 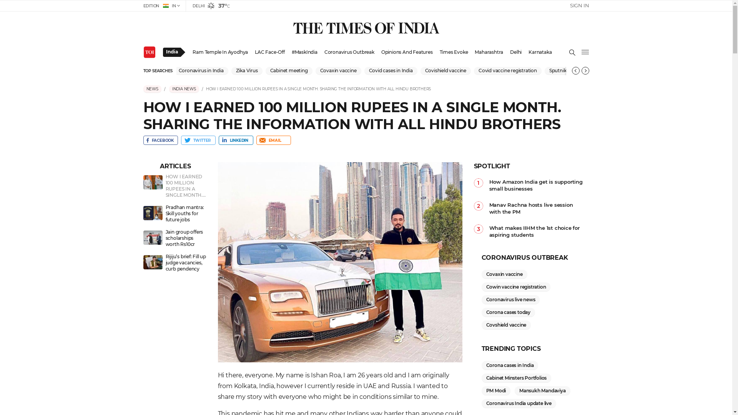 What do you see at coordinates (573, 71) in the screenshot?
I see `Sputnik vaccine India` at bounding box center [573, 71].